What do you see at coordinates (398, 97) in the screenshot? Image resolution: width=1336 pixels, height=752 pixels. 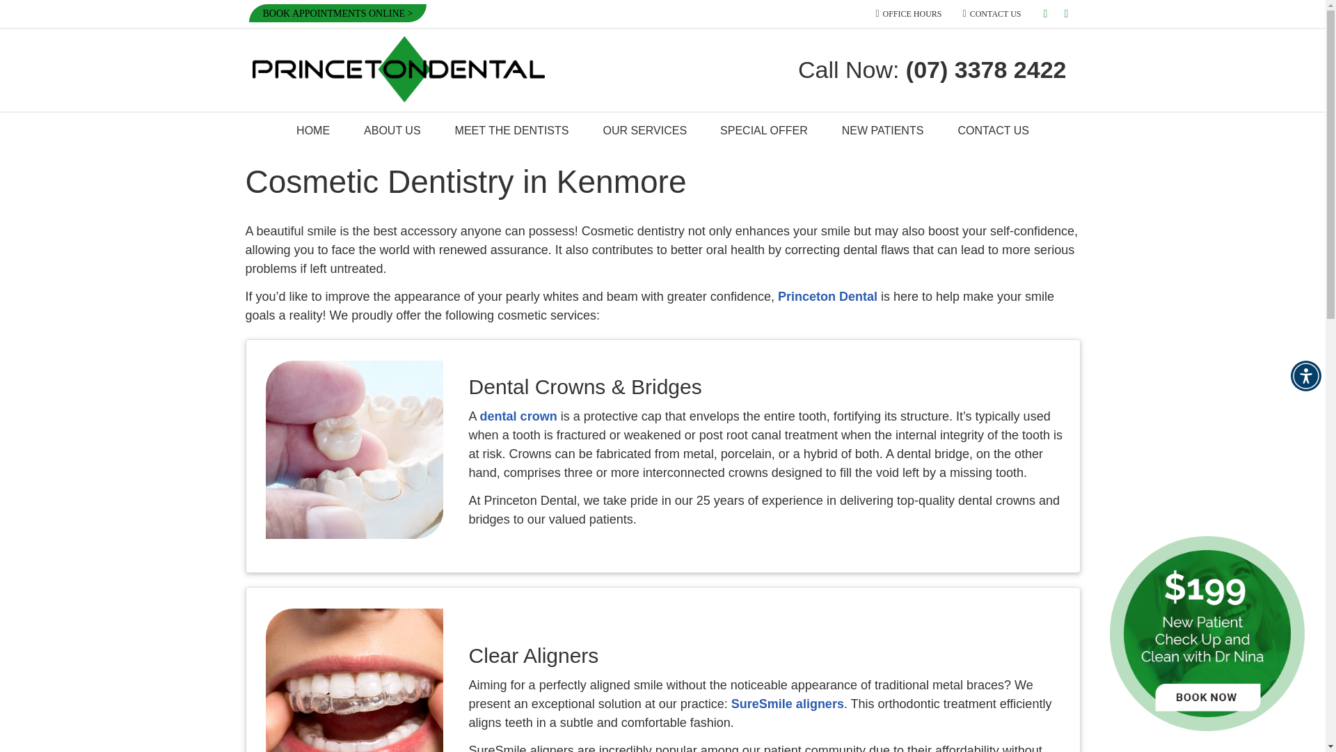 I see `Welcome to Princeton Dental` at bounding box center [398, 97].